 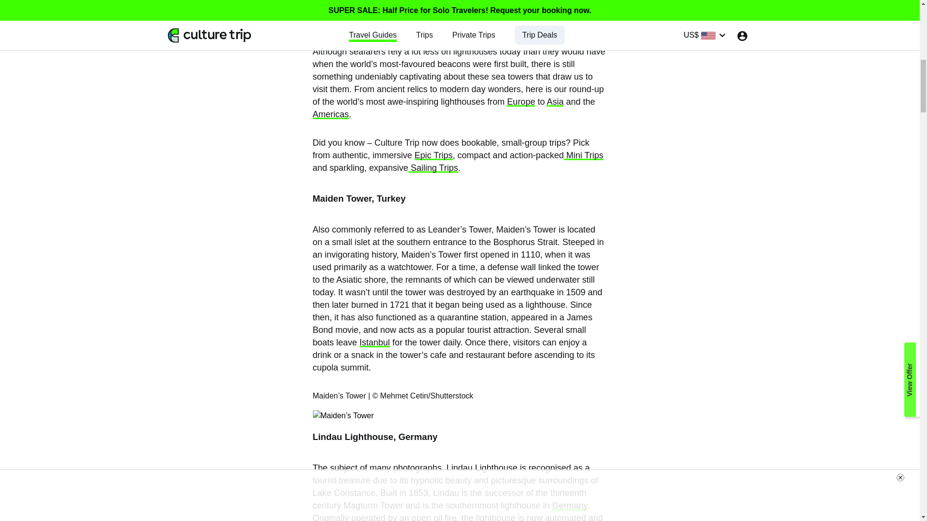 I want to click on Sailing Trips, so click(x=433, y=168).